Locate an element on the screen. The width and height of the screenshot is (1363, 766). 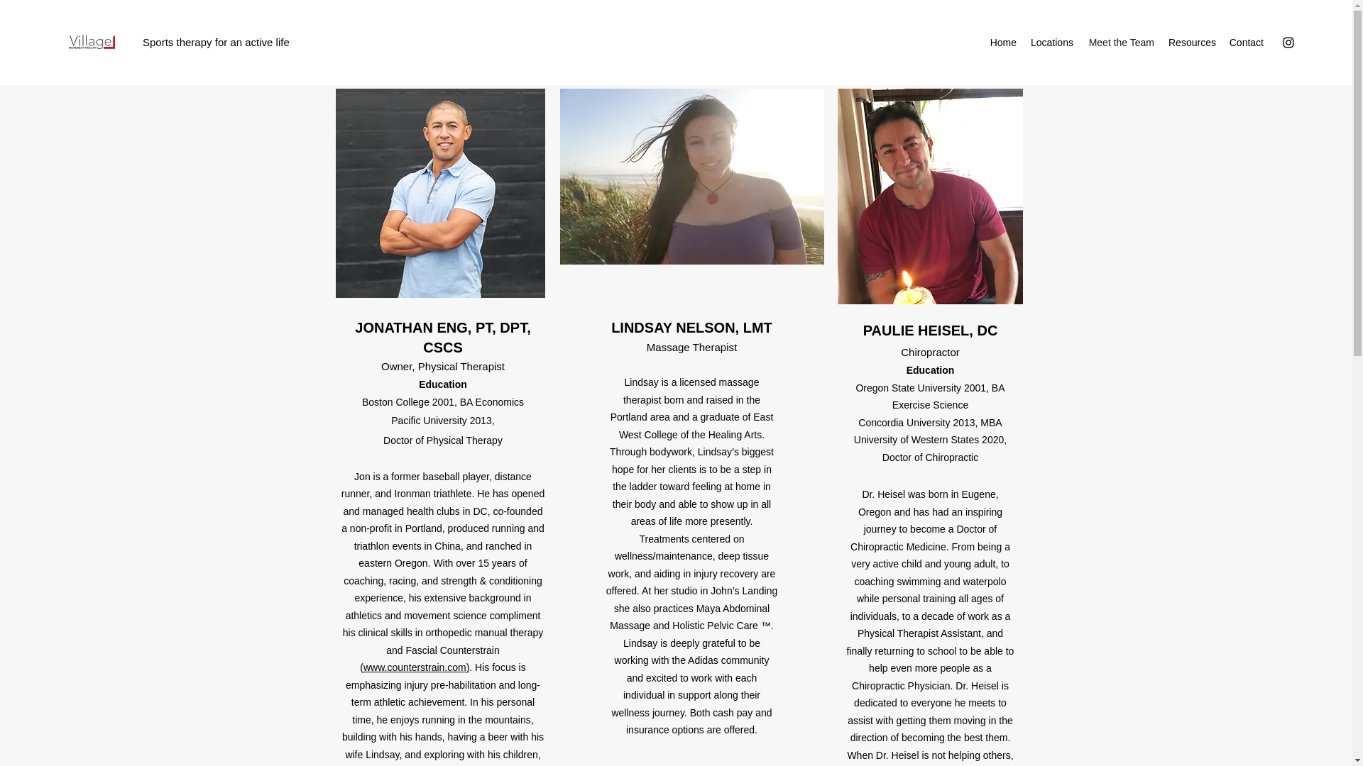
Meet the Team is located at coordinates (1120, 43).